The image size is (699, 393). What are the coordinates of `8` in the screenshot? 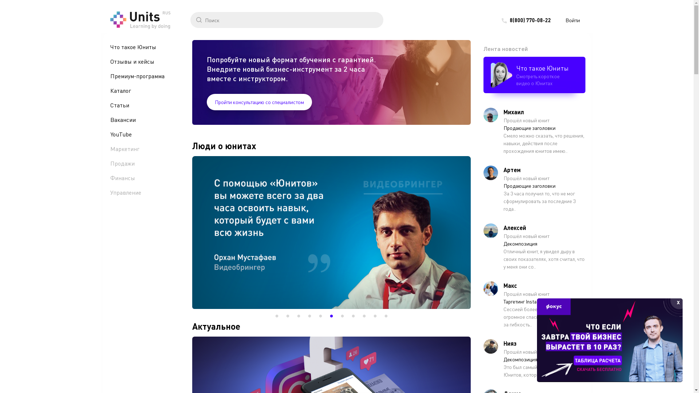 It's located at (353, 316).